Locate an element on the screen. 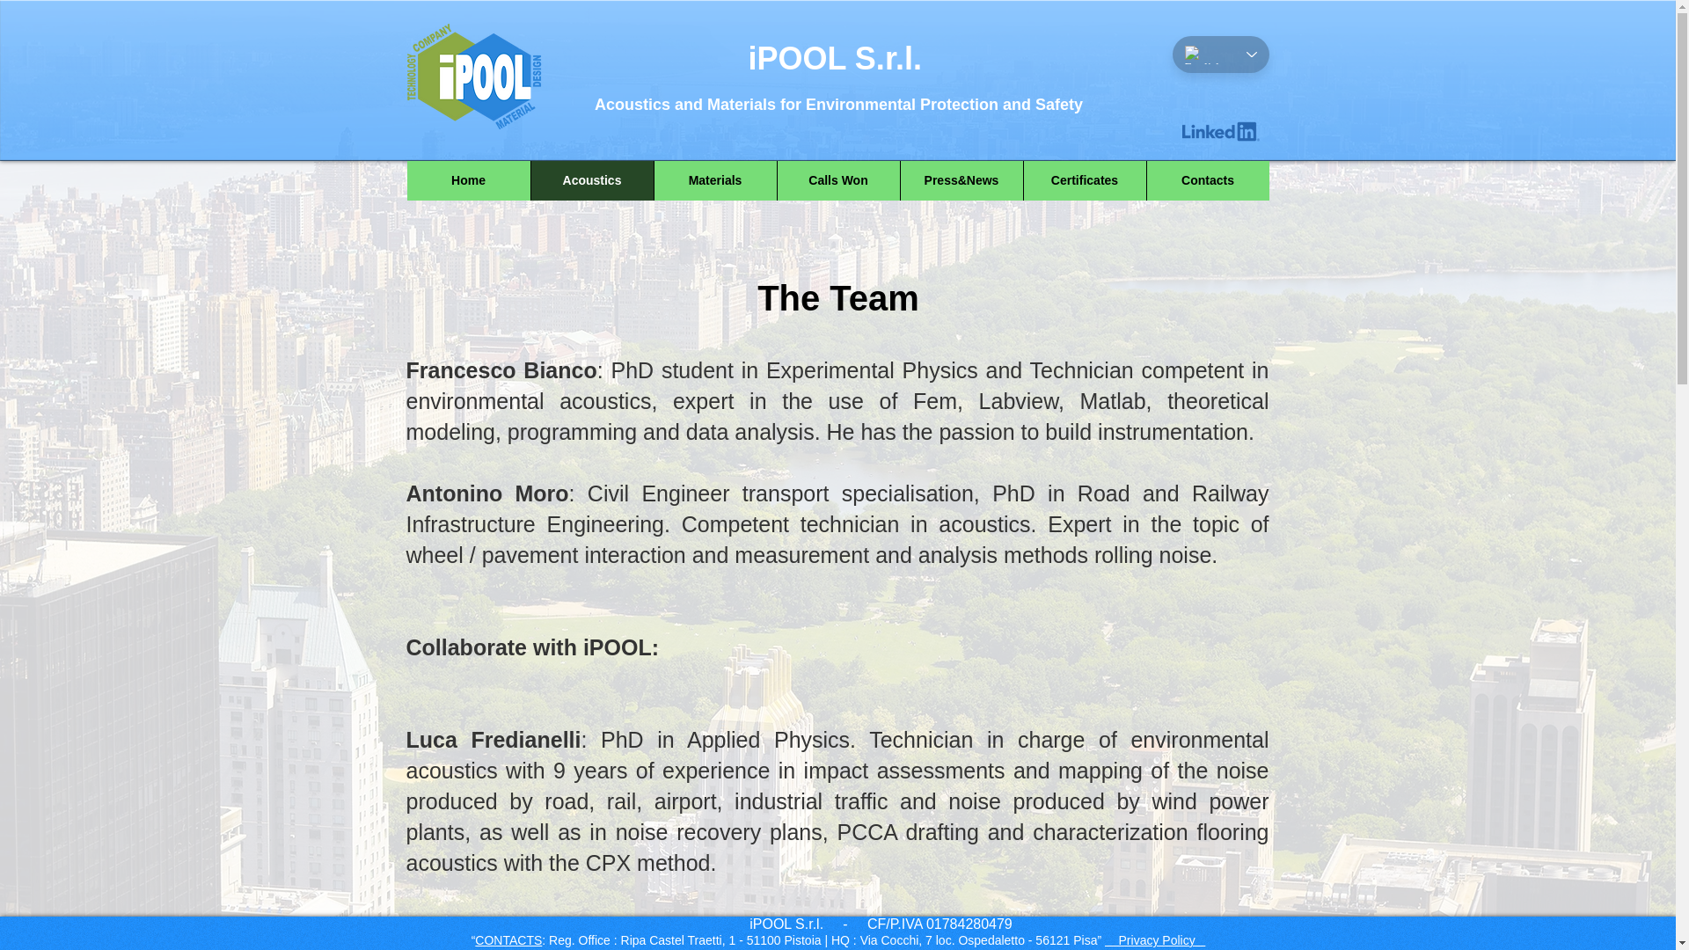 This screenshot has height=950, width=1689. Certificates is located at coordinates (1083, 179).